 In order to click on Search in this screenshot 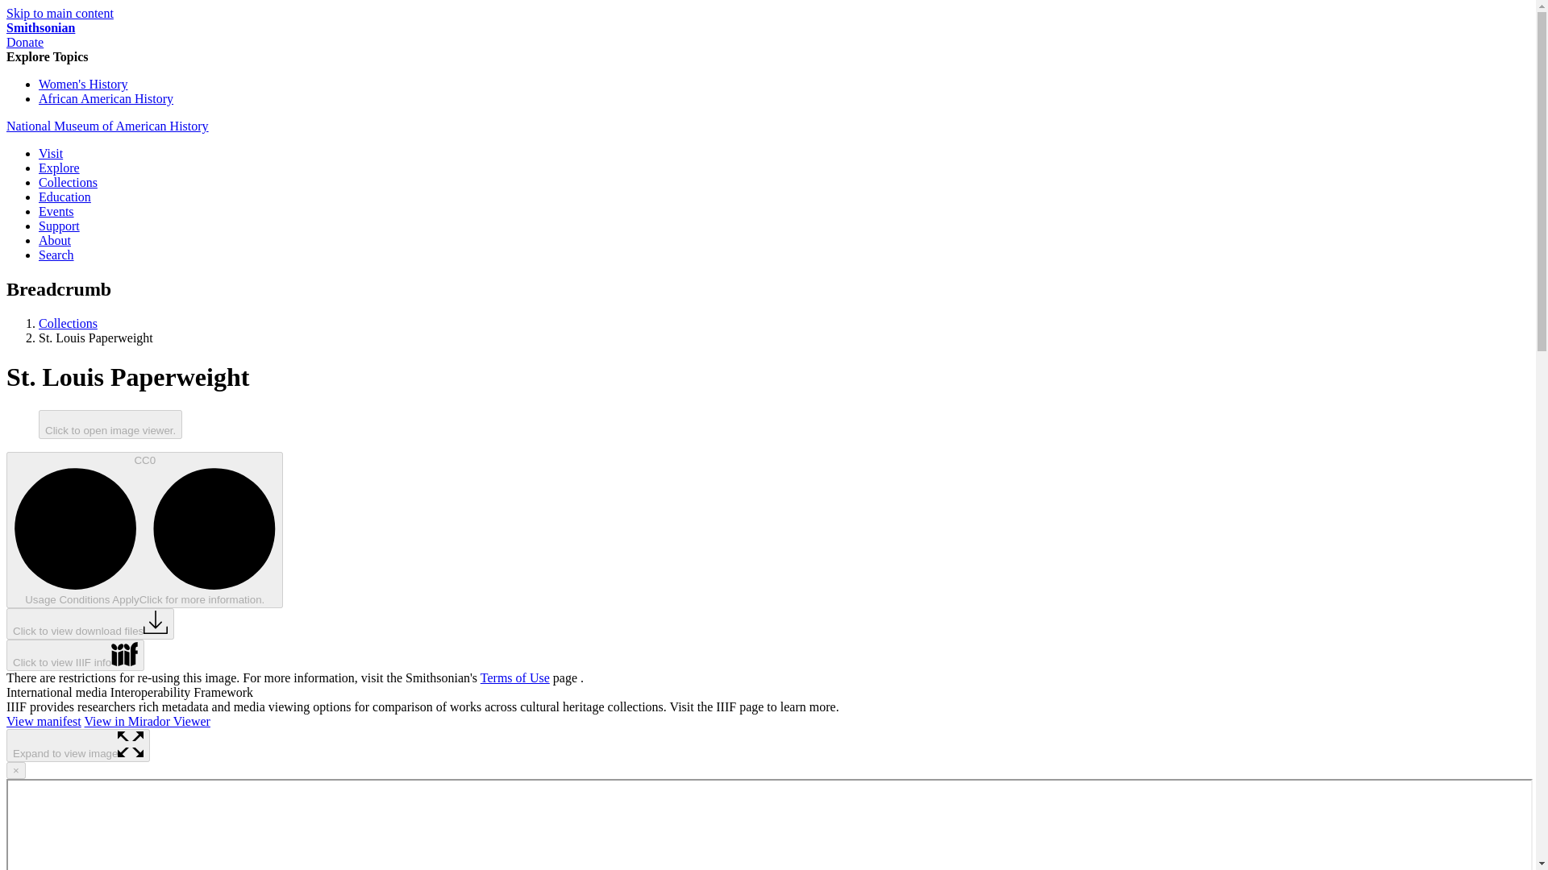, I will do `click(56, 255)`.